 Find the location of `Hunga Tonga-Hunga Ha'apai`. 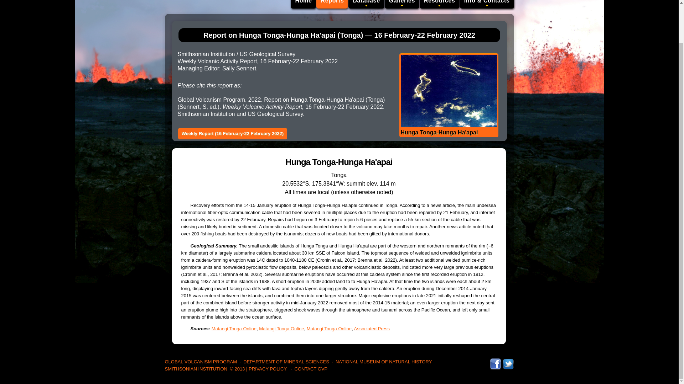

Hunga Tonga-Hunga Ha'apai is located at coordinates (448, 95).